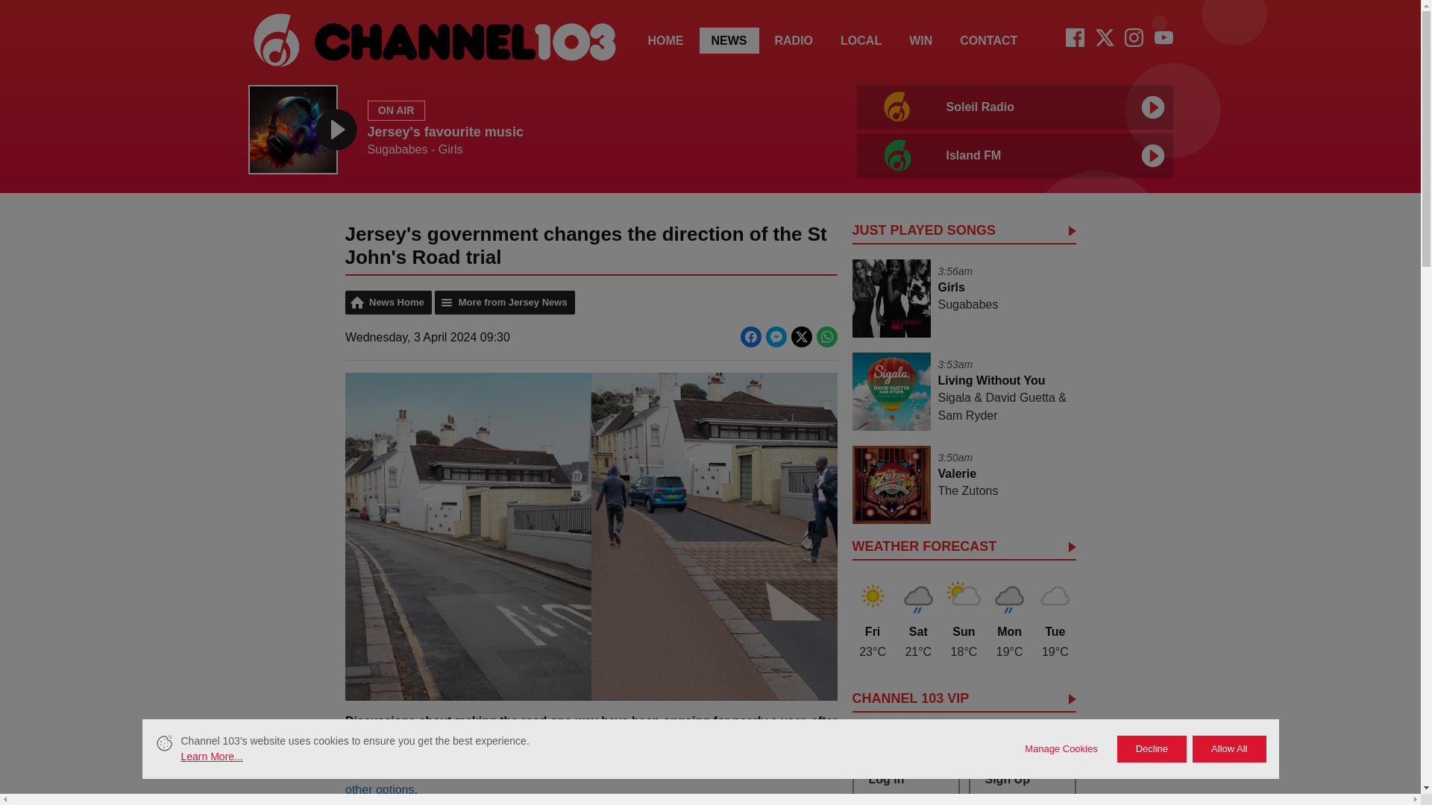 Image resolution: width=1432 pixels, height=805 pixels. What do you see at coordinates (989, 40) in the screenshot?
I see `WIN` at bounding box center [989, 40].